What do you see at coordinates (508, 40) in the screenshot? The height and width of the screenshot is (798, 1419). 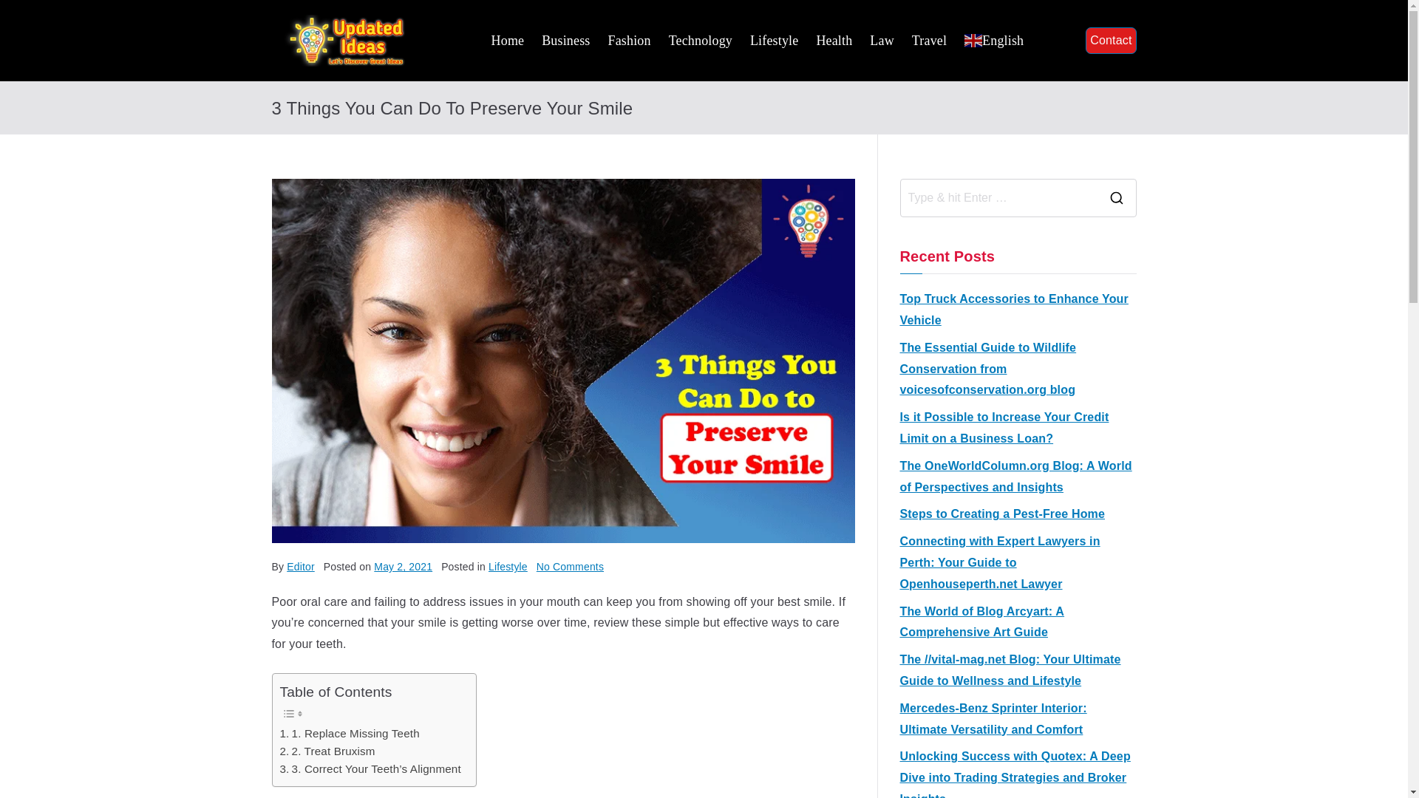 I see `Home` at bounding box center [508, 40].